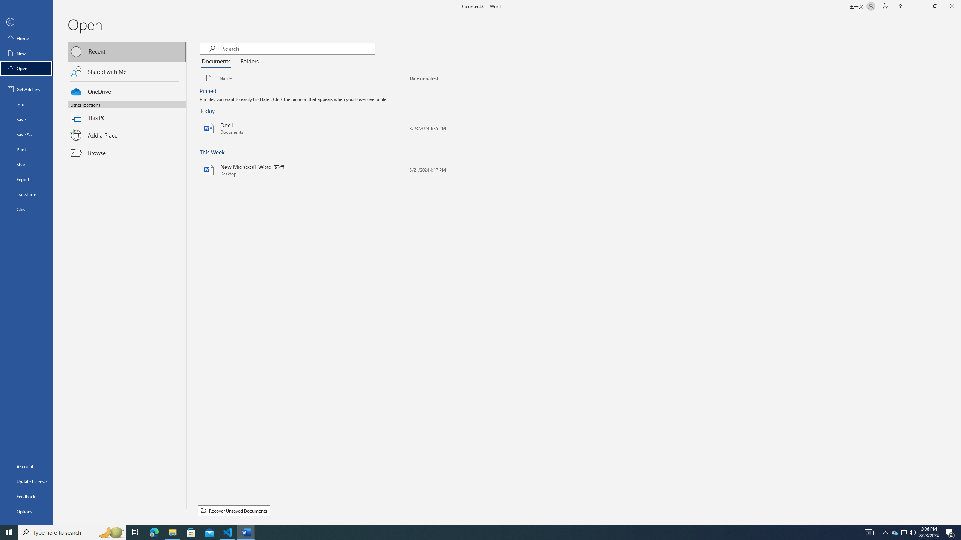 The height and width of the screenshot is (540, 961). What do you see at coordinates (26, 511) in the screenshot?
I see `Options` at bounding box center [26, 511].